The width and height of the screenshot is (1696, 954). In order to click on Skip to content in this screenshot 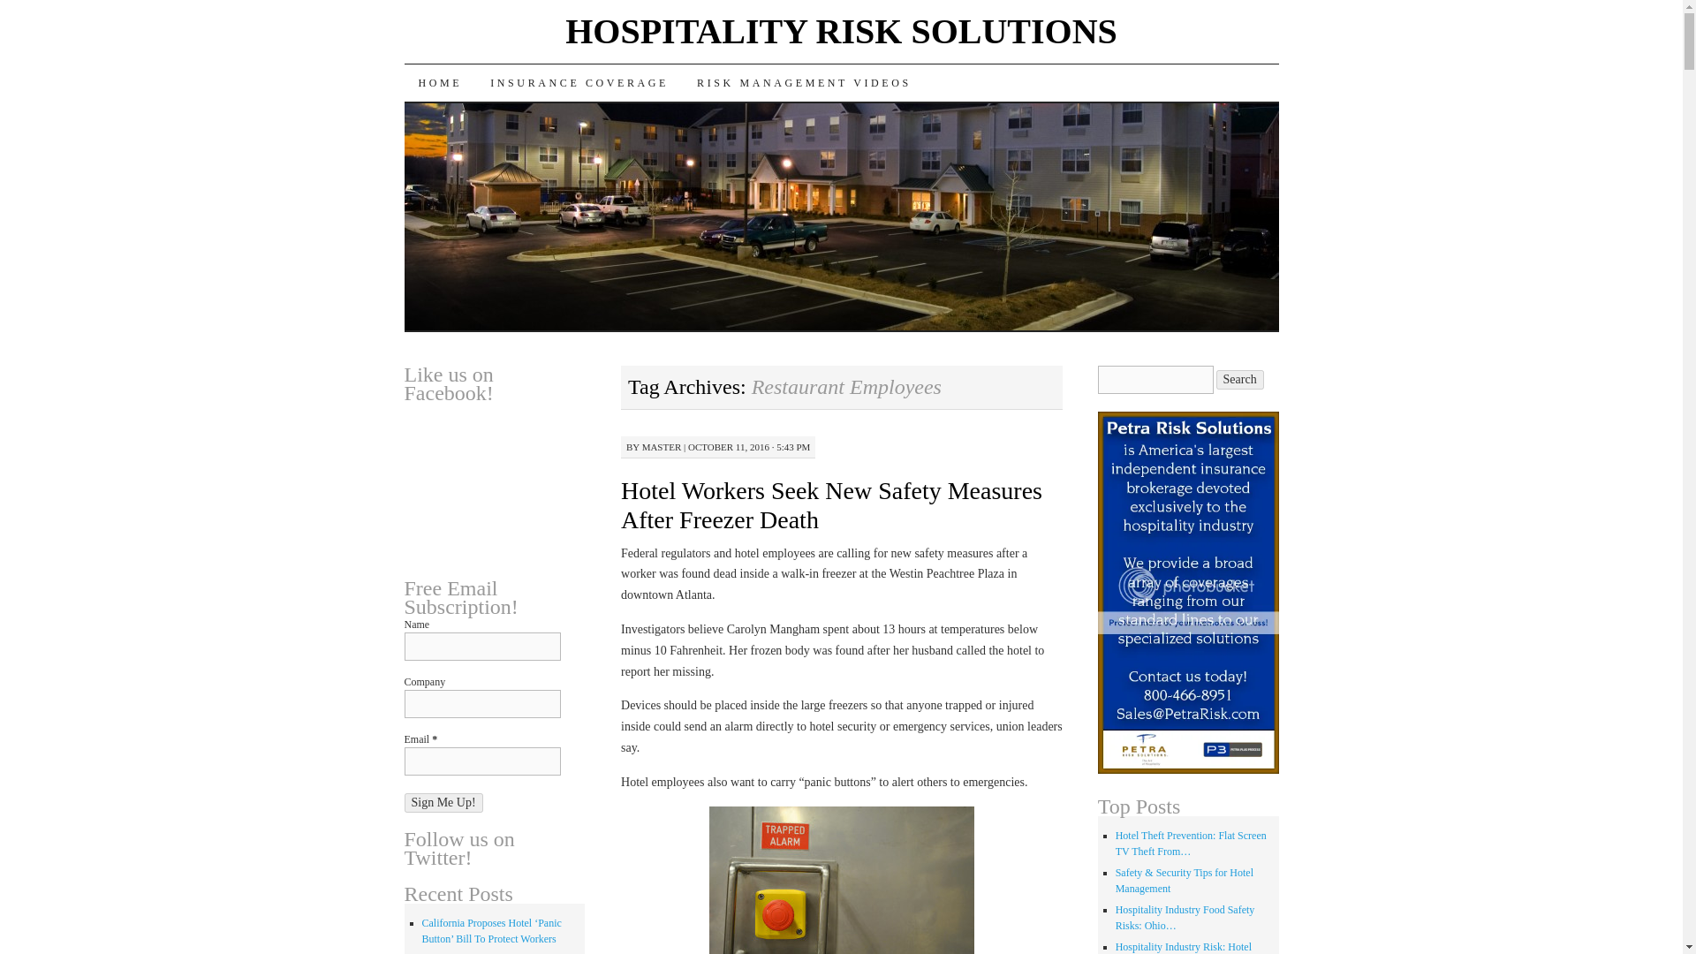, I will do `click(500, 83)`.